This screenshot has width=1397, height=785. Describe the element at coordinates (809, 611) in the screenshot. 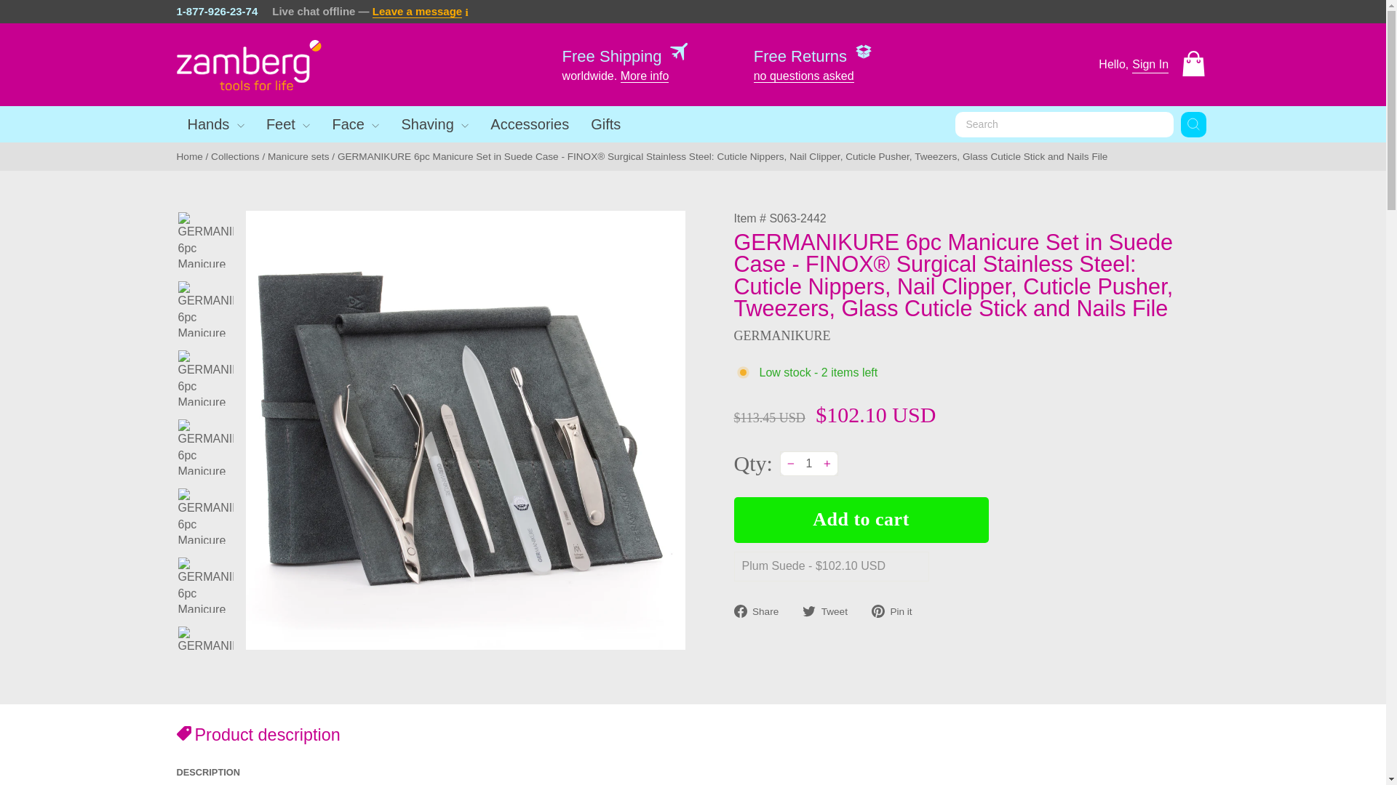

I see `twitter` at that location.